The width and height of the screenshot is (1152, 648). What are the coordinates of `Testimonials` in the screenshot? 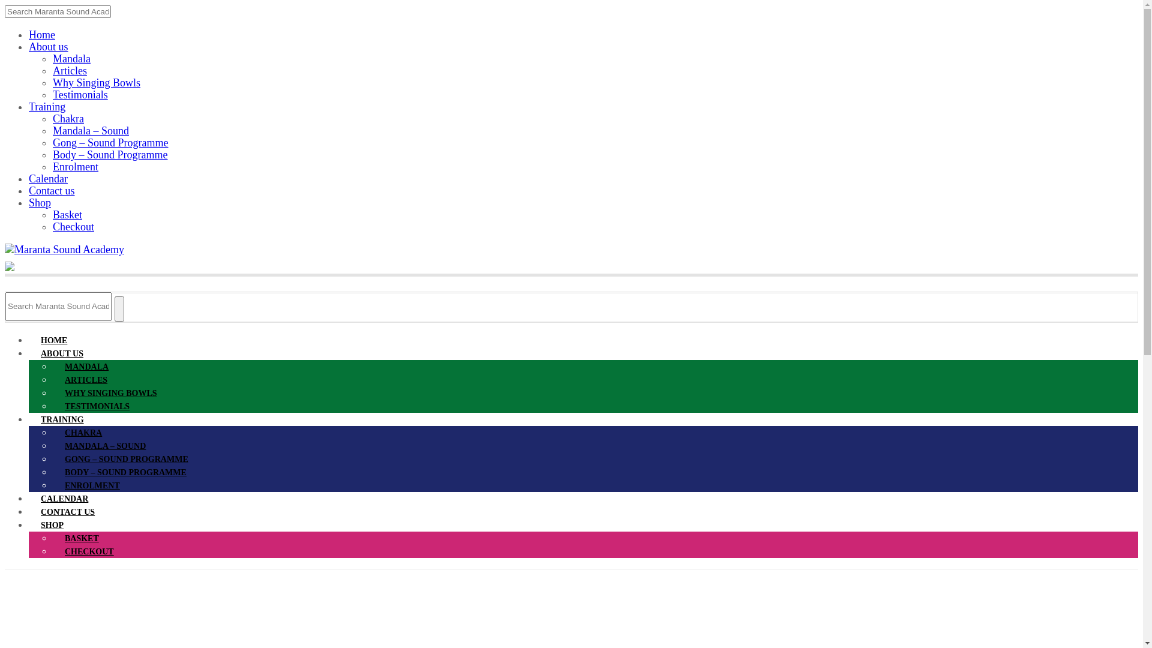 It's located at (80, 95).